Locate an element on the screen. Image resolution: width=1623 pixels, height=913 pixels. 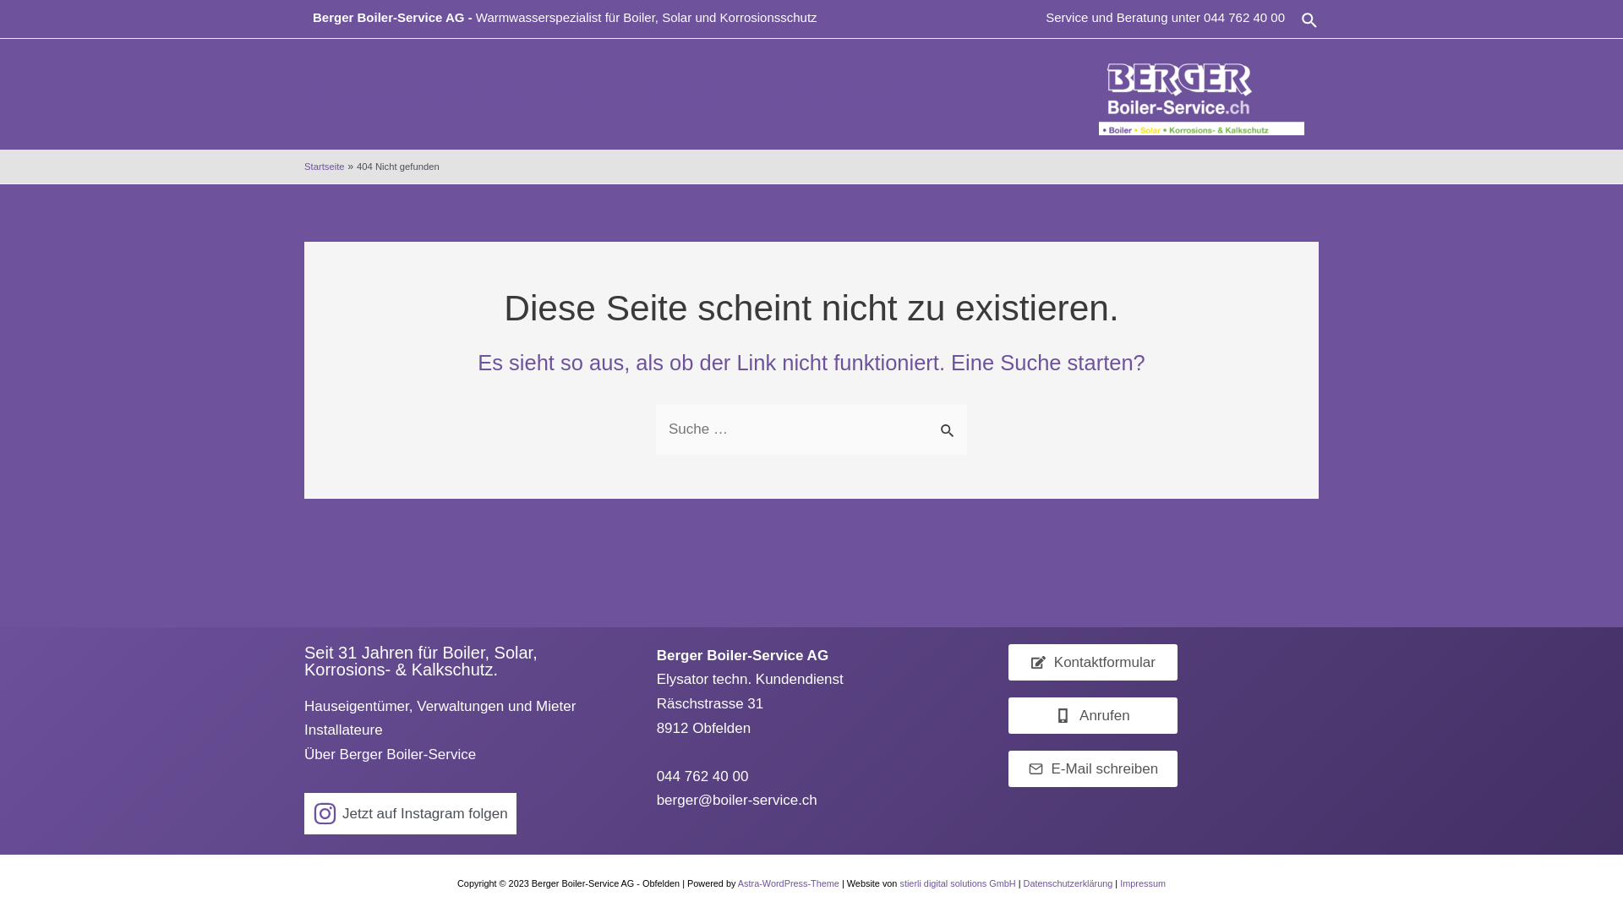
Startseite is located at coordinates (325, 167).